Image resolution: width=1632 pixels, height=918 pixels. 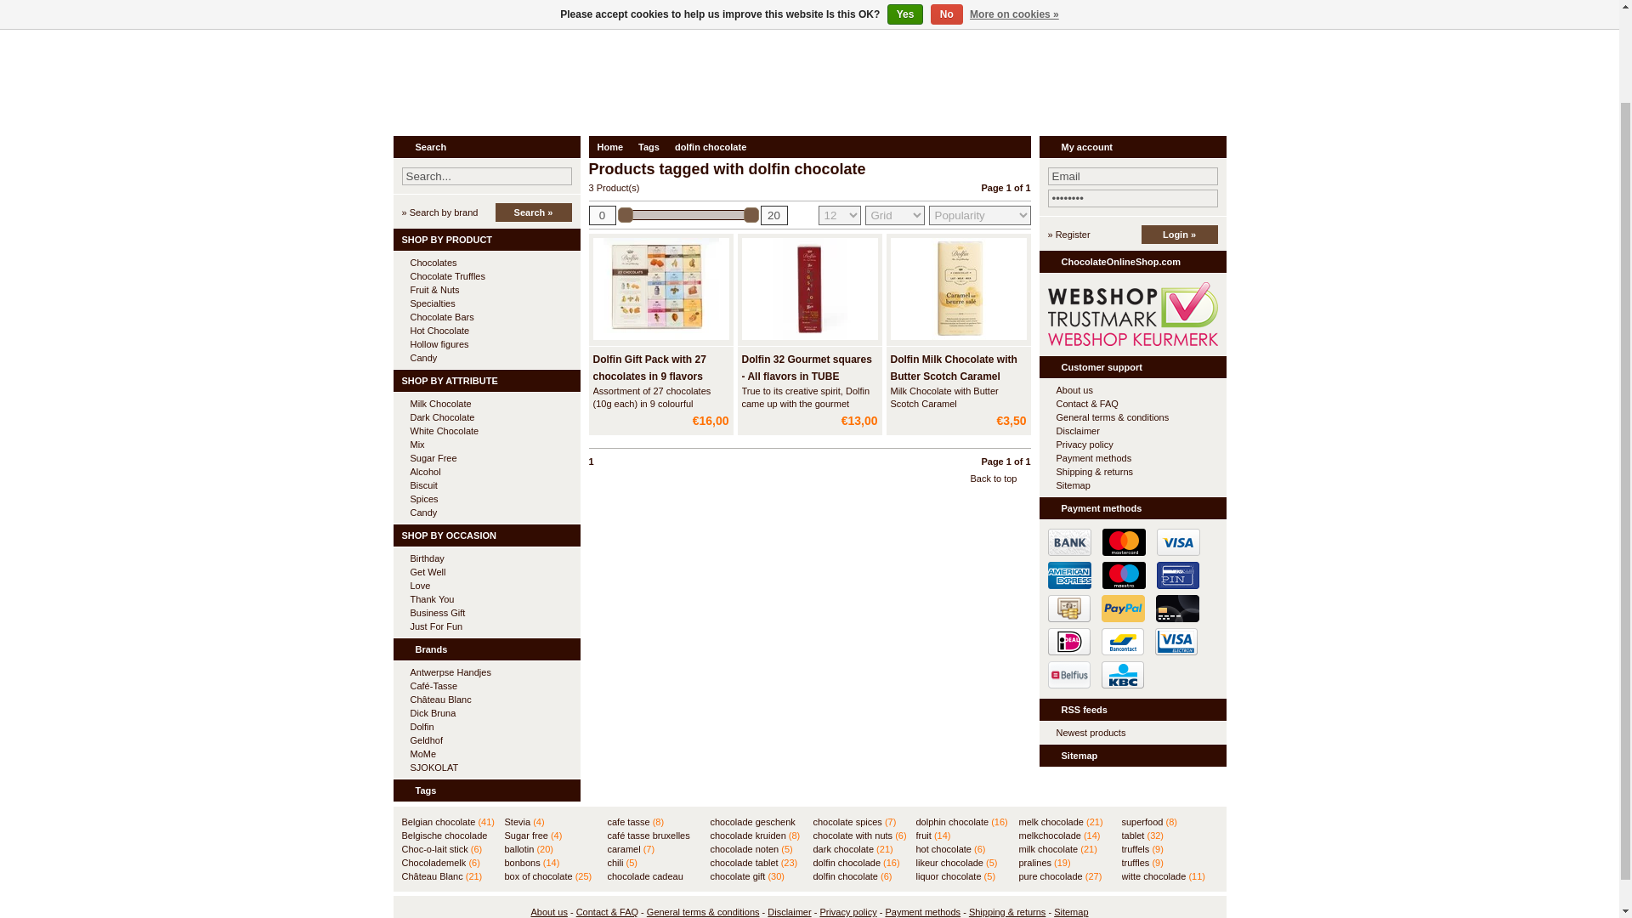 I want to click on Candy, so click(x=486, y=357).